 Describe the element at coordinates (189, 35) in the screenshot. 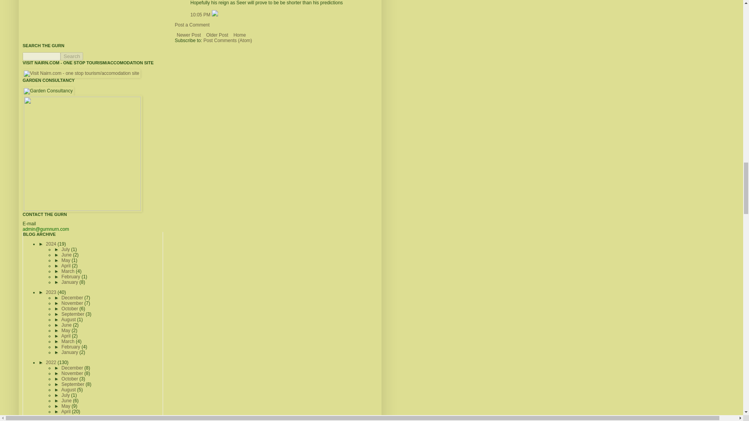

I see `Newer Post` at that location.